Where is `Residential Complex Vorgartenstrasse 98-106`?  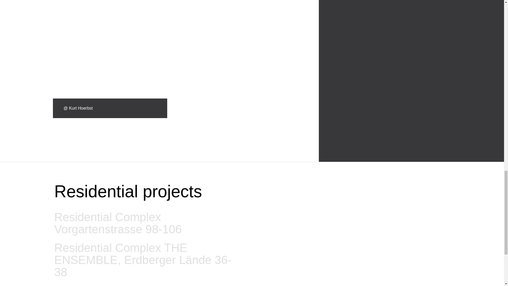
Residential Complex Vorgartenstrasse 98-106 is located at coordinates (144, 223).